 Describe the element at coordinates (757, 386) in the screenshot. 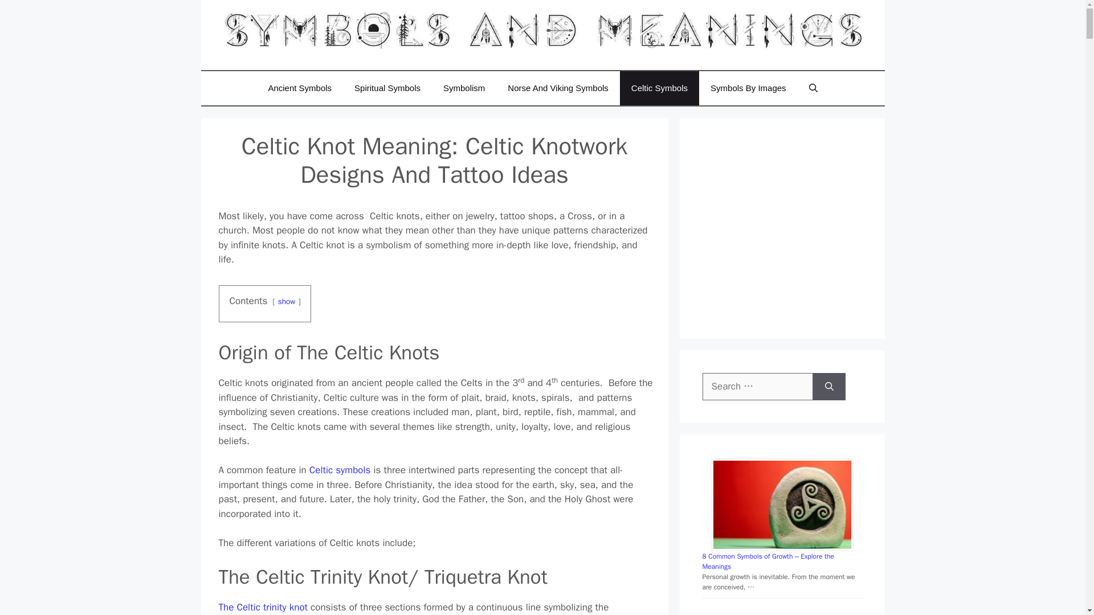

I see `Search for:` at that location.